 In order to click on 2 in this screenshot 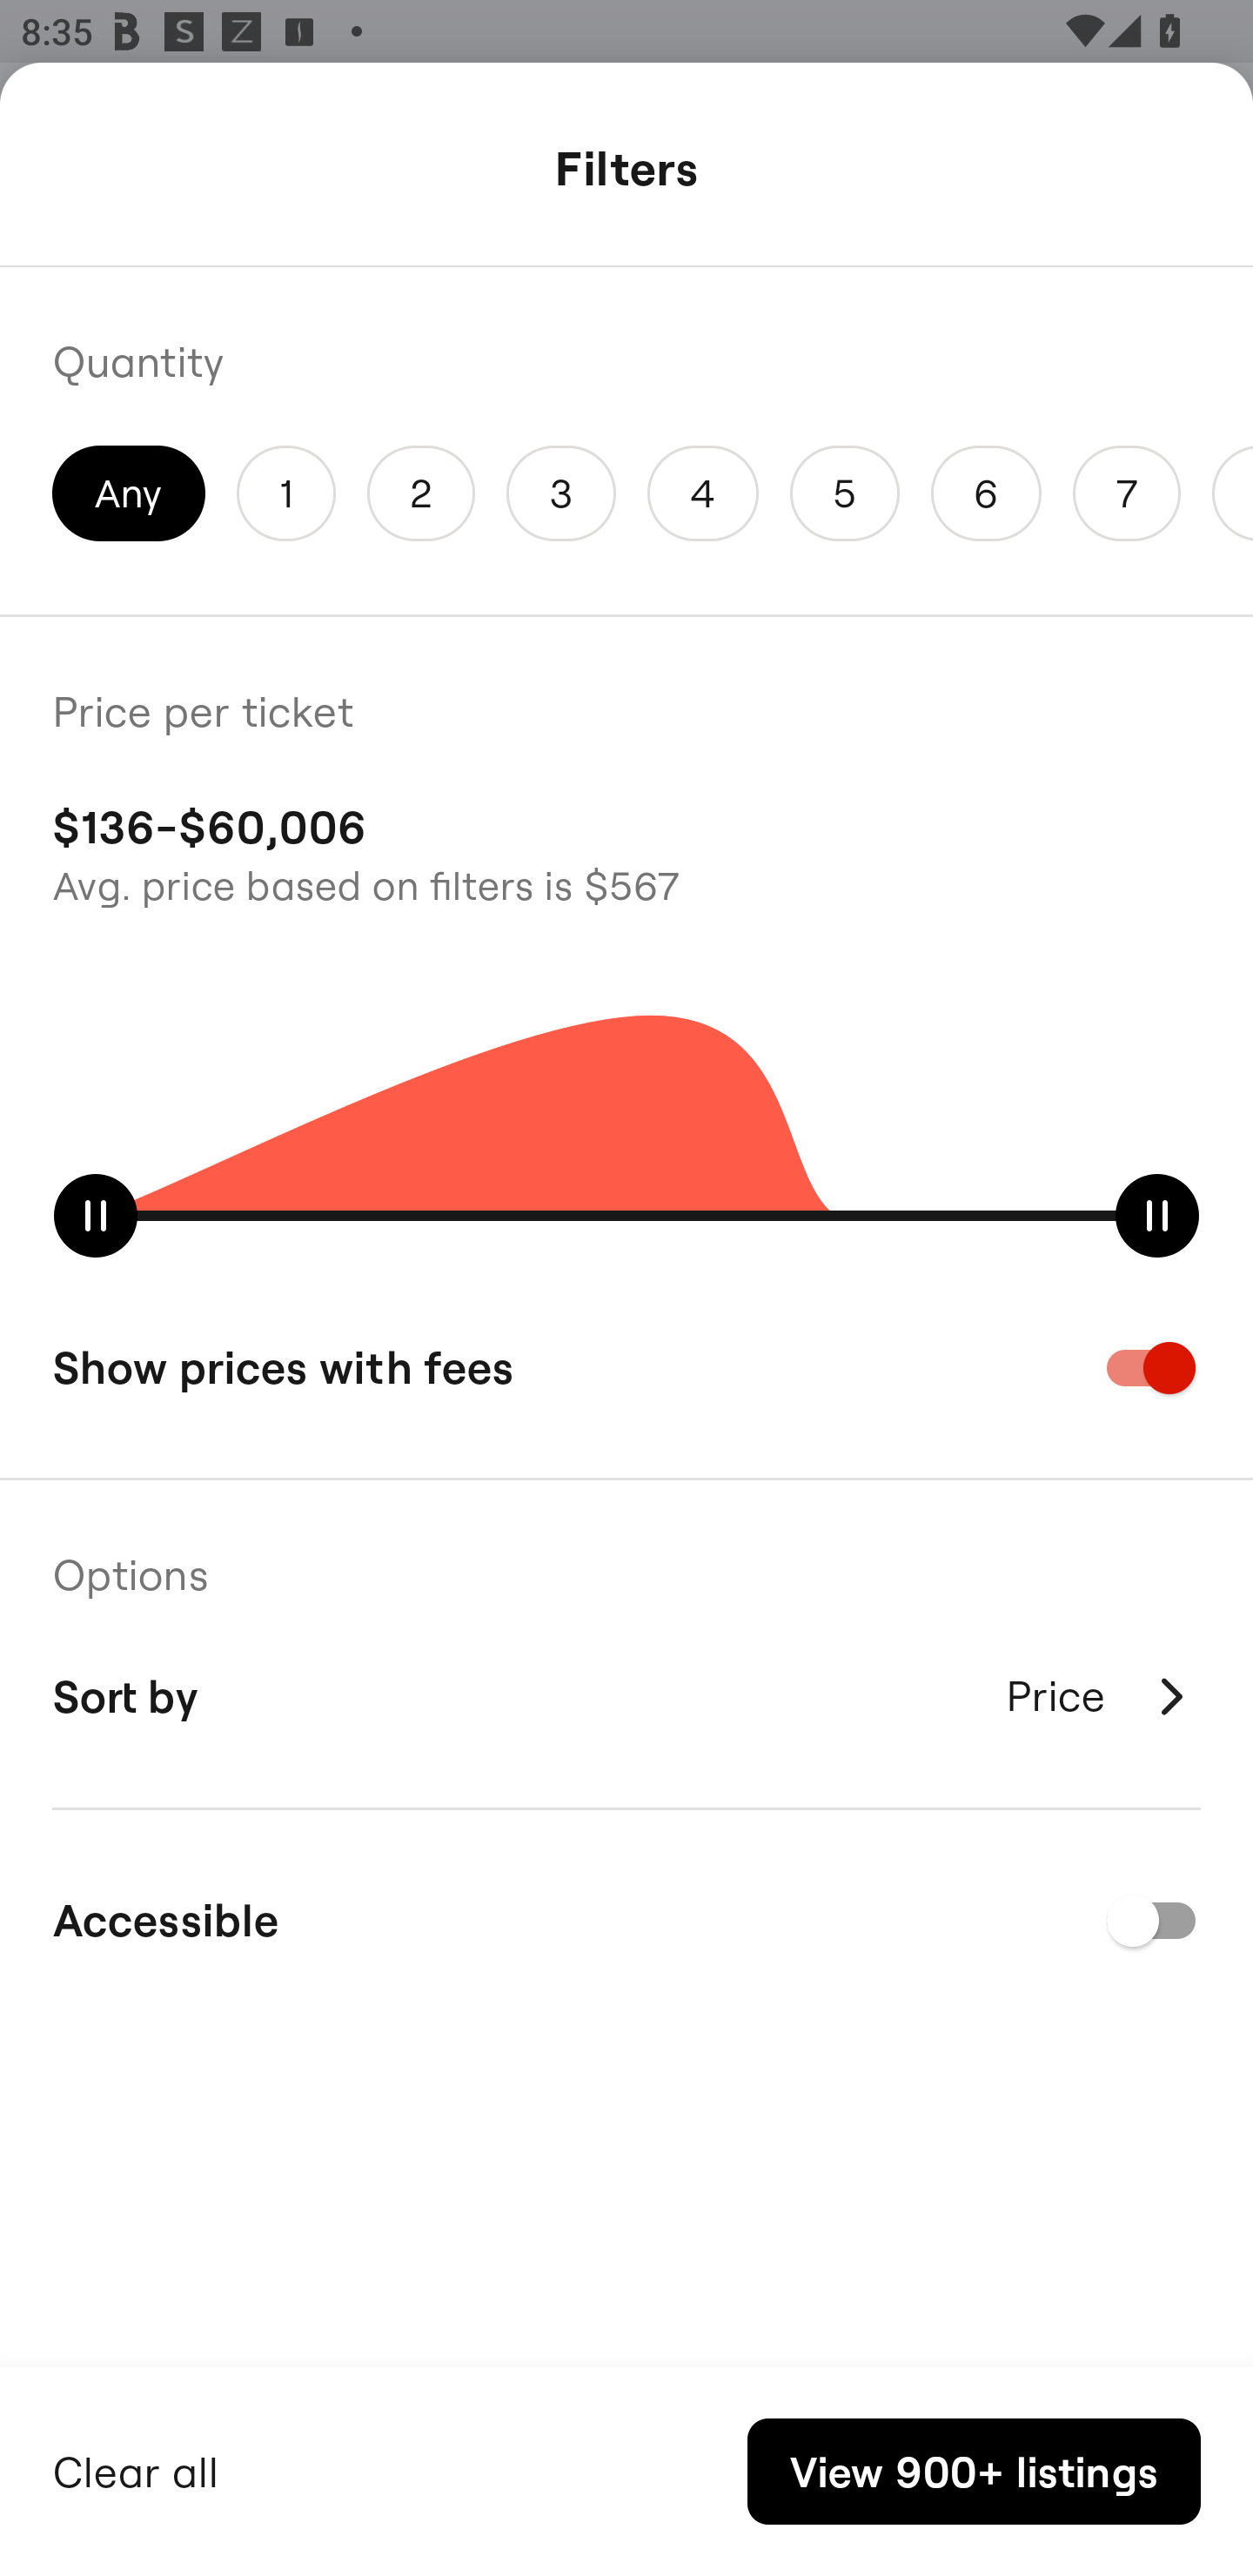, I will do `click(420, 493)`.